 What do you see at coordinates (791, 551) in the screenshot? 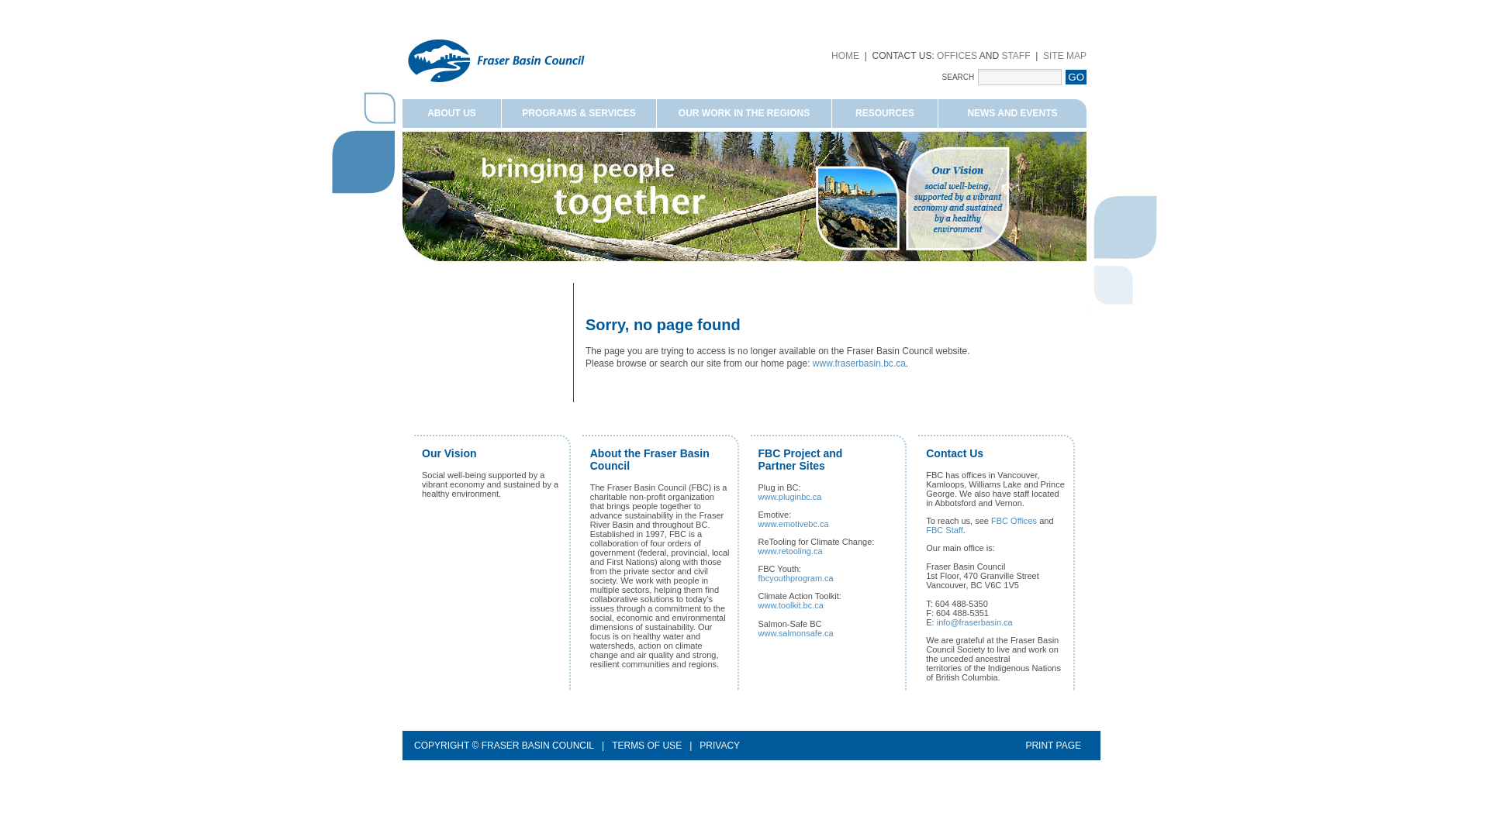
I see `www.retooling.ca` at bounding box center [791, 551].